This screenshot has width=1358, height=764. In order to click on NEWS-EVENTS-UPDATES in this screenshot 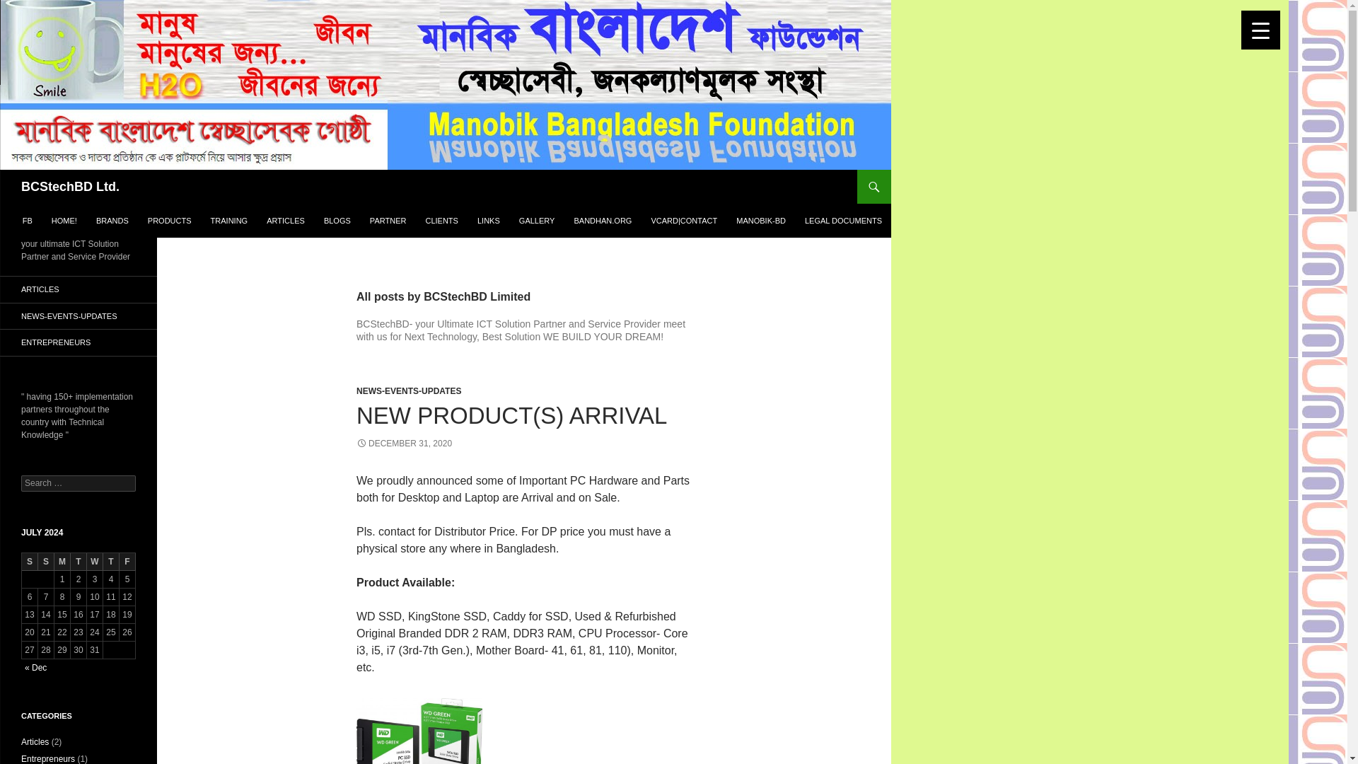, I will do `click(409, 391)`.